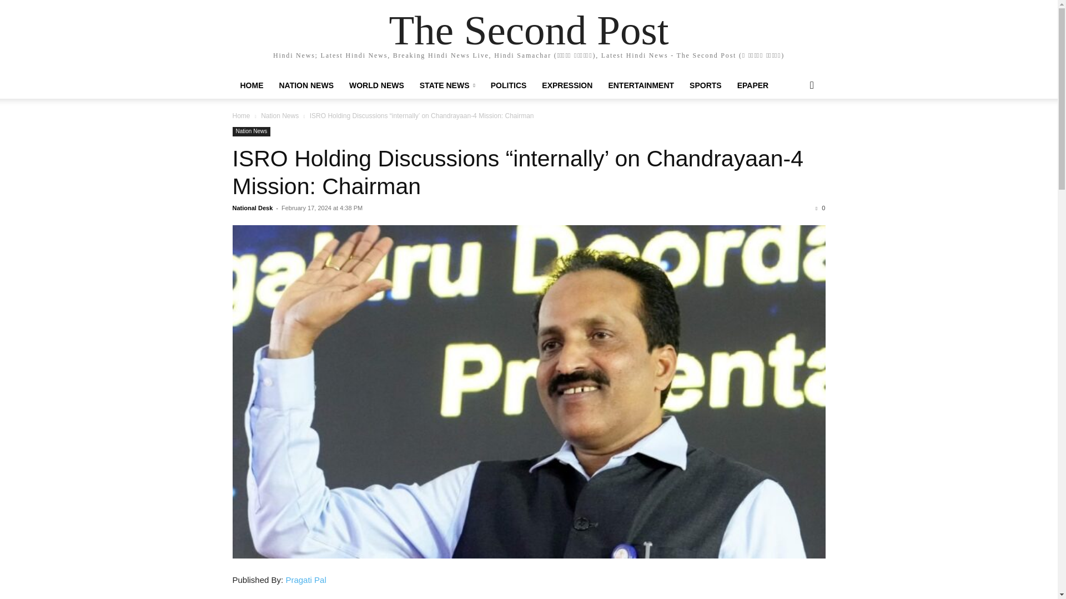  What do you see at coordinates (566, 85) in the screenshot?
I see `EXPRESSION` at bounding box center [566, 85].